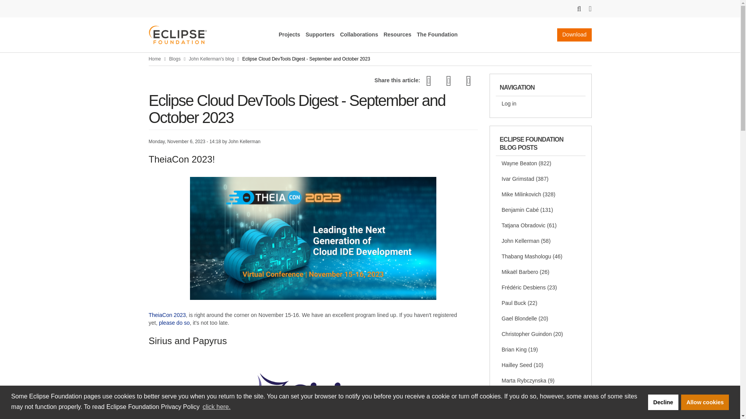  I want to click on click here., so click(216, 407).